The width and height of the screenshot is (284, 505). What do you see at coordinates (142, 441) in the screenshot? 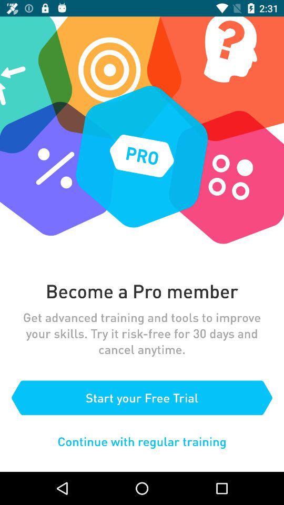
I see `open the continue with regular` at bounding box center [142, 441].